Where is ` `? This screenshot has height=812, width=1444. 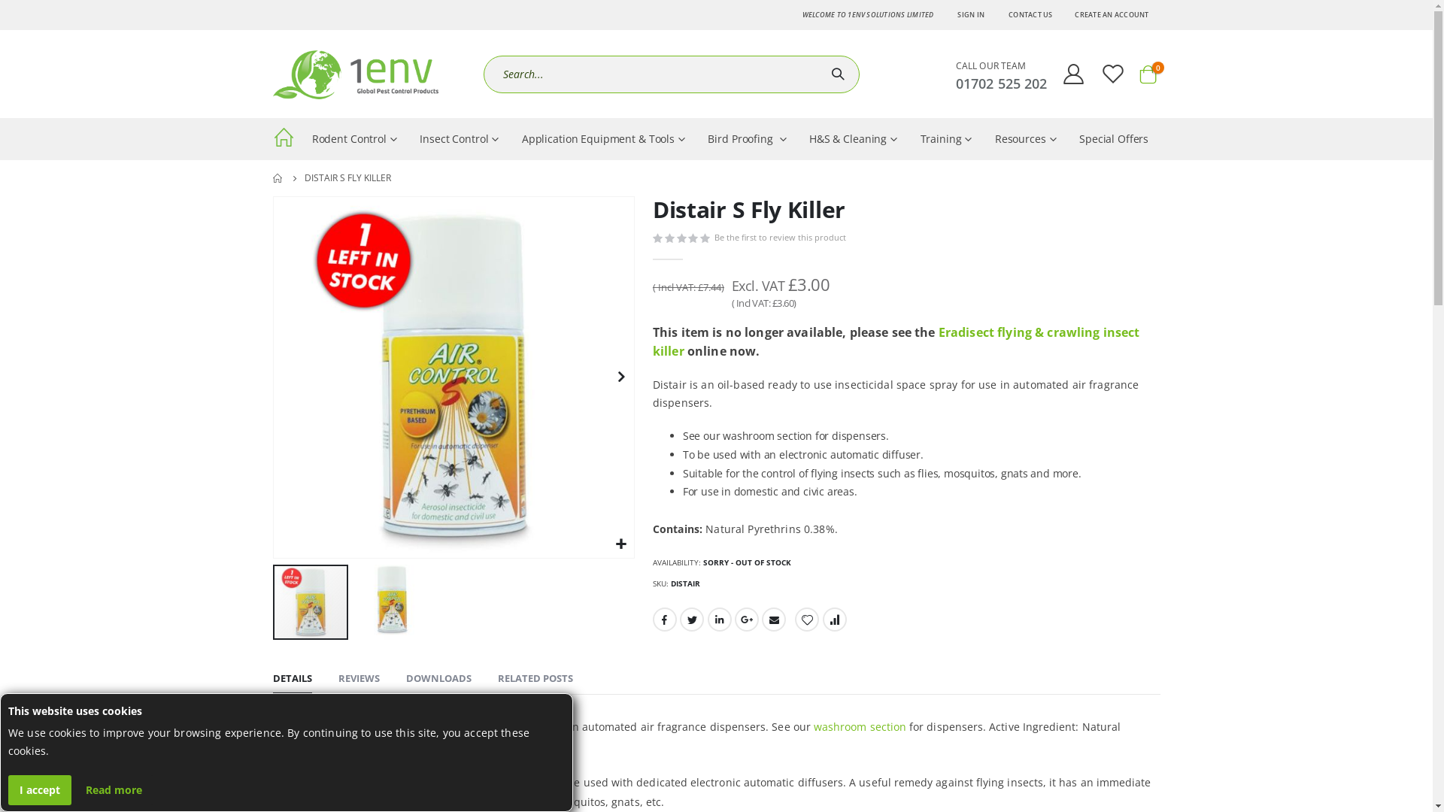
  is located at coordinates (286, 140).